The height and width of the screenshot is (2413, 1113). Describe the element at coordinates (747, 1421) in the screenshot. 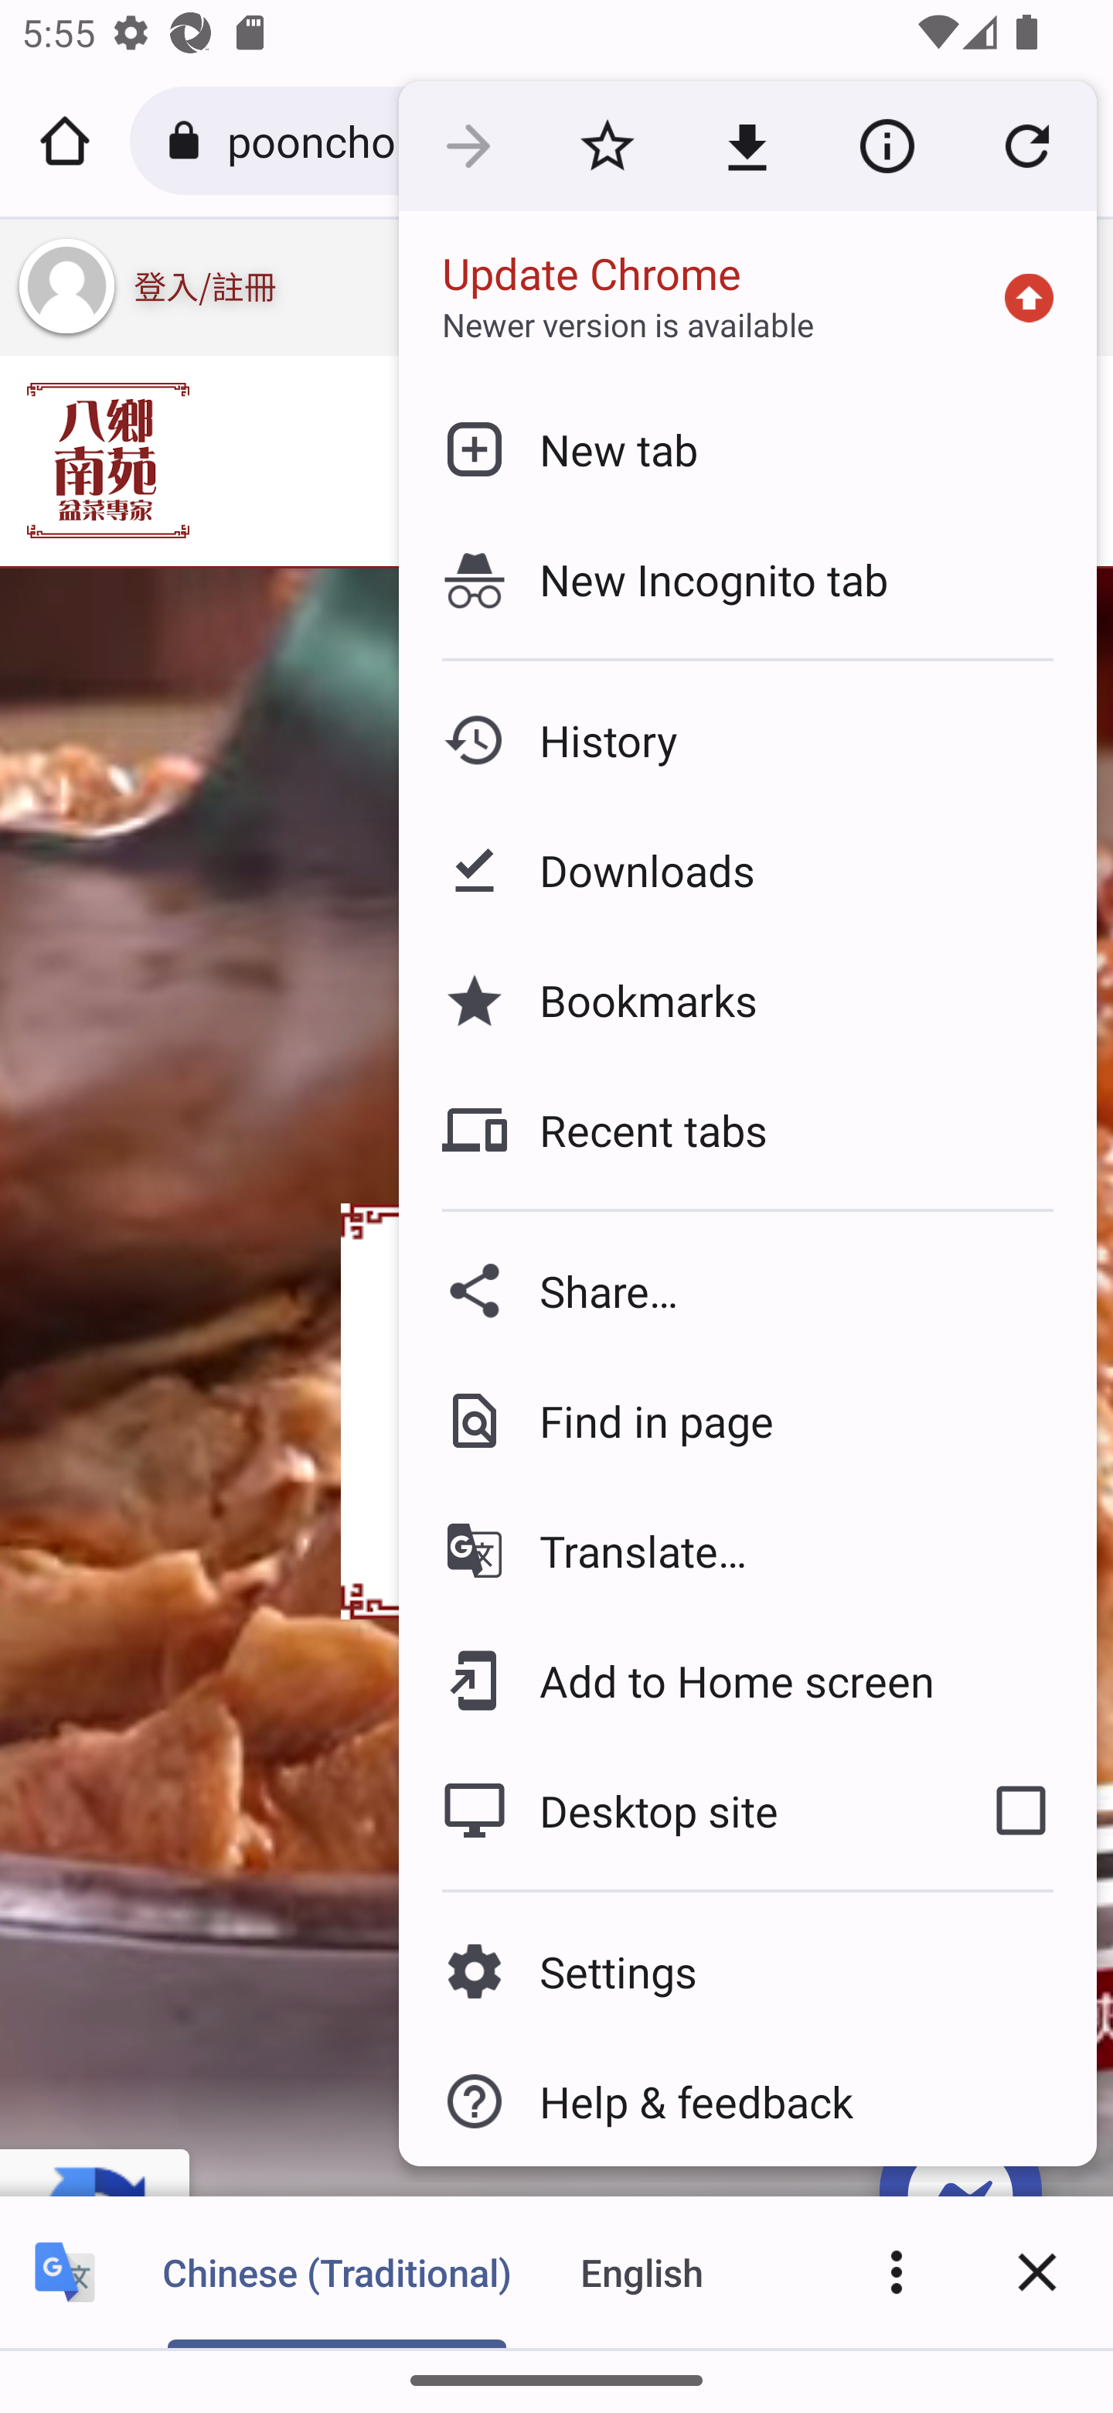

I see `Find in page` at that location.